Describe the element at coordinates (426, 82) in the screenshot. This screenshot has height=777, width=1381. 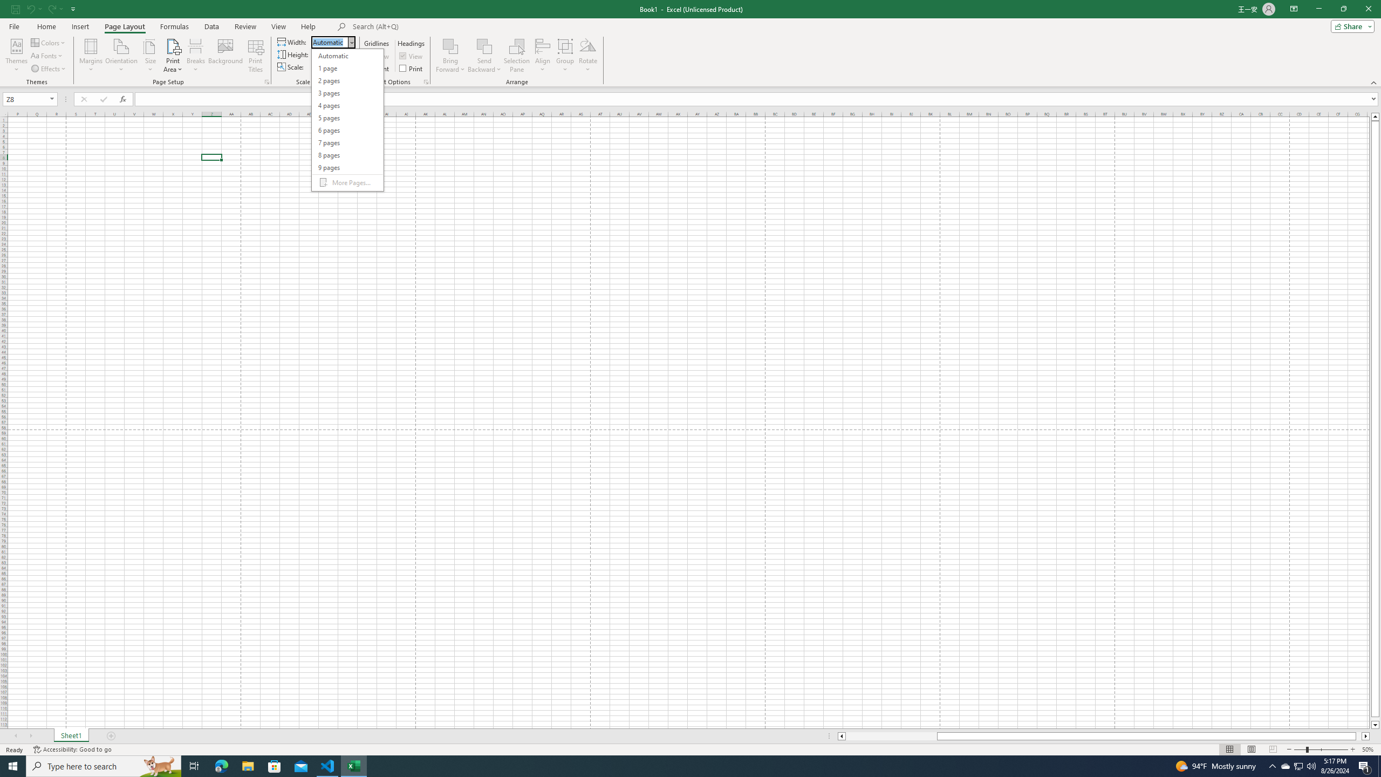
I see `Sheet Options` at that location.